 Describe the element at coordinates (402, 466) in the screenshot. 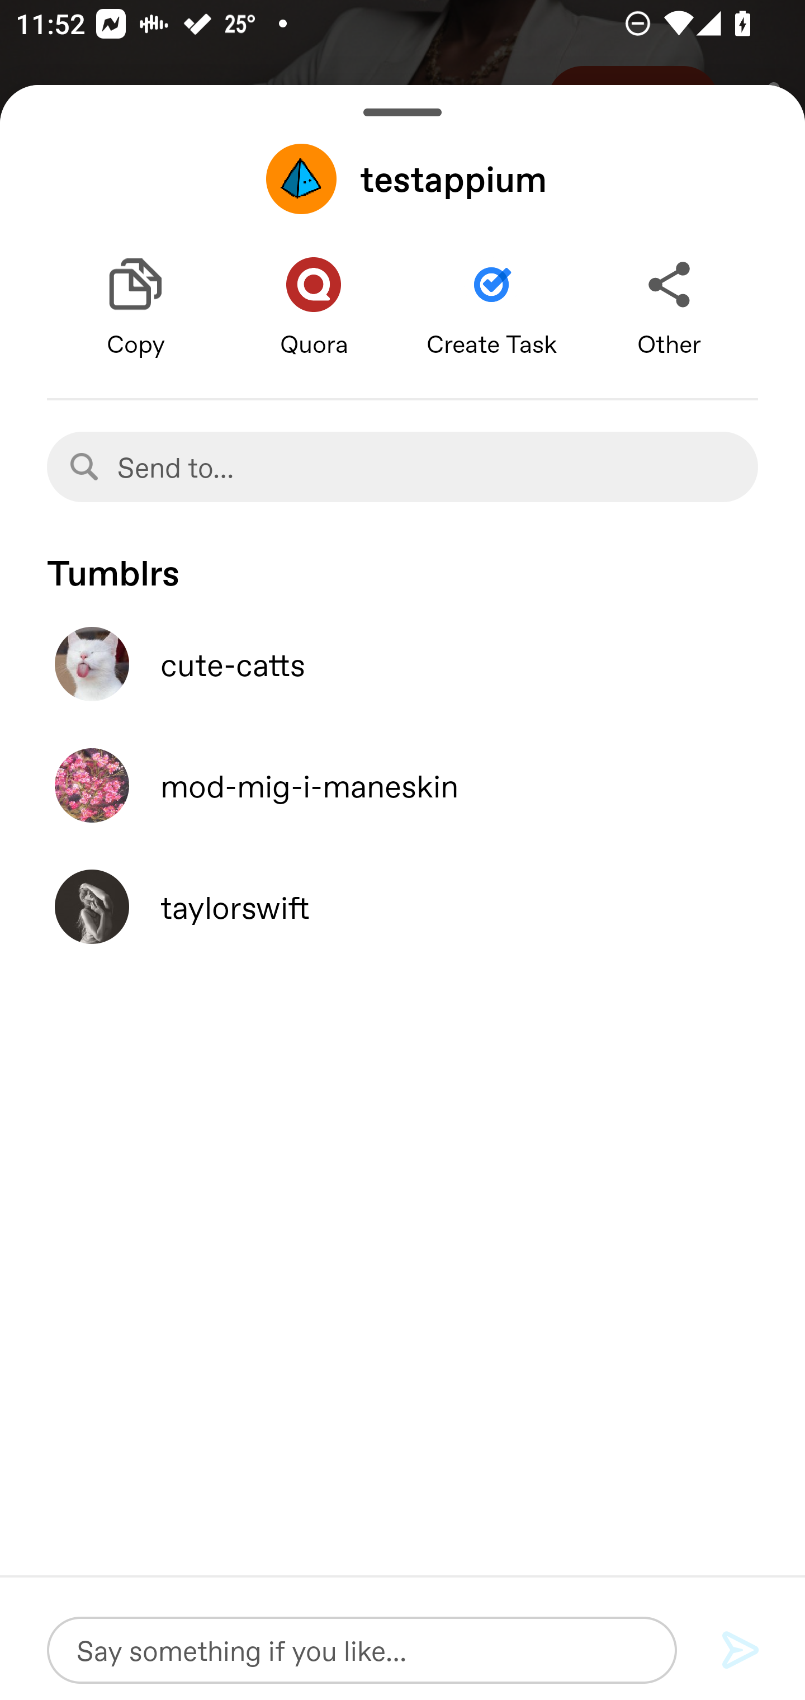

I see `Send to…` at that location.